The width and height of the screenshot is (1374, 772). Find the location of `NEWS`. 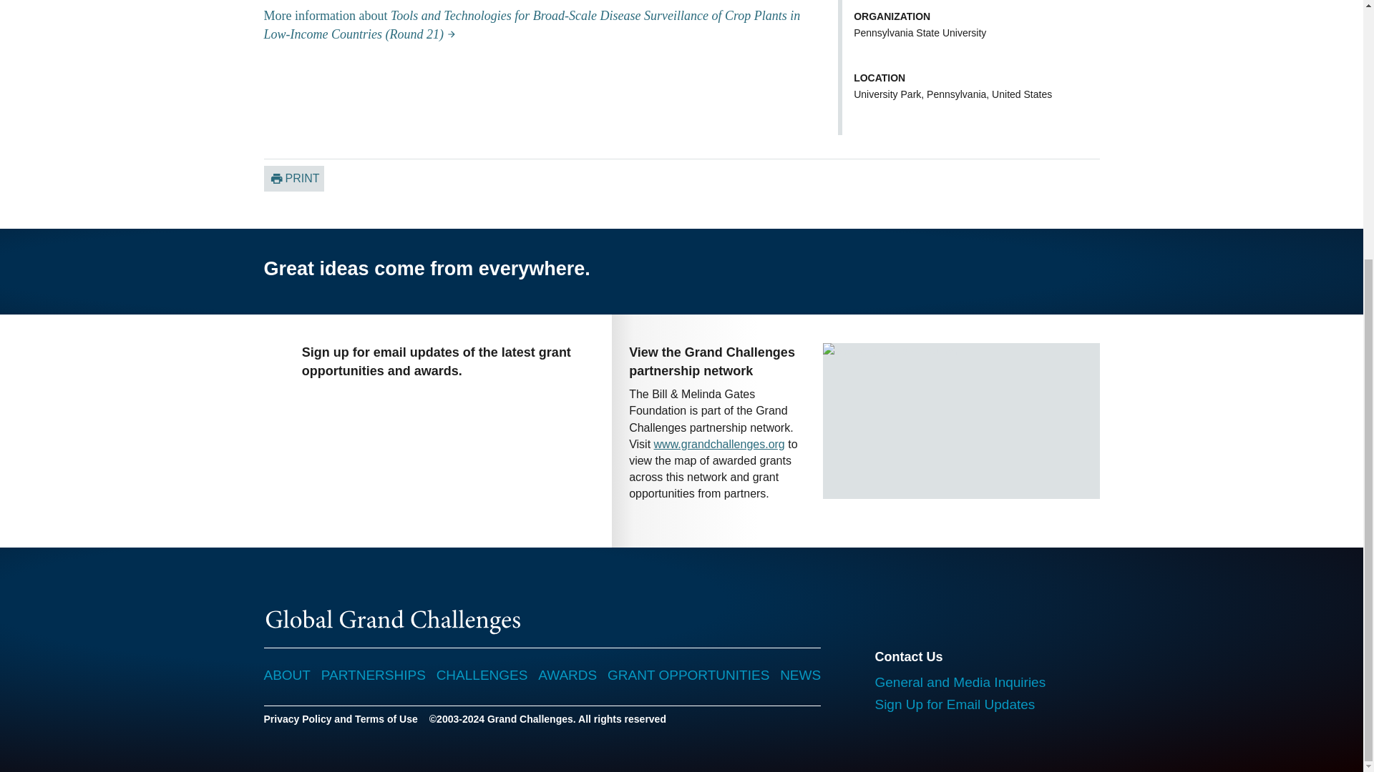

NEWS is located at coordinates (800, 675).